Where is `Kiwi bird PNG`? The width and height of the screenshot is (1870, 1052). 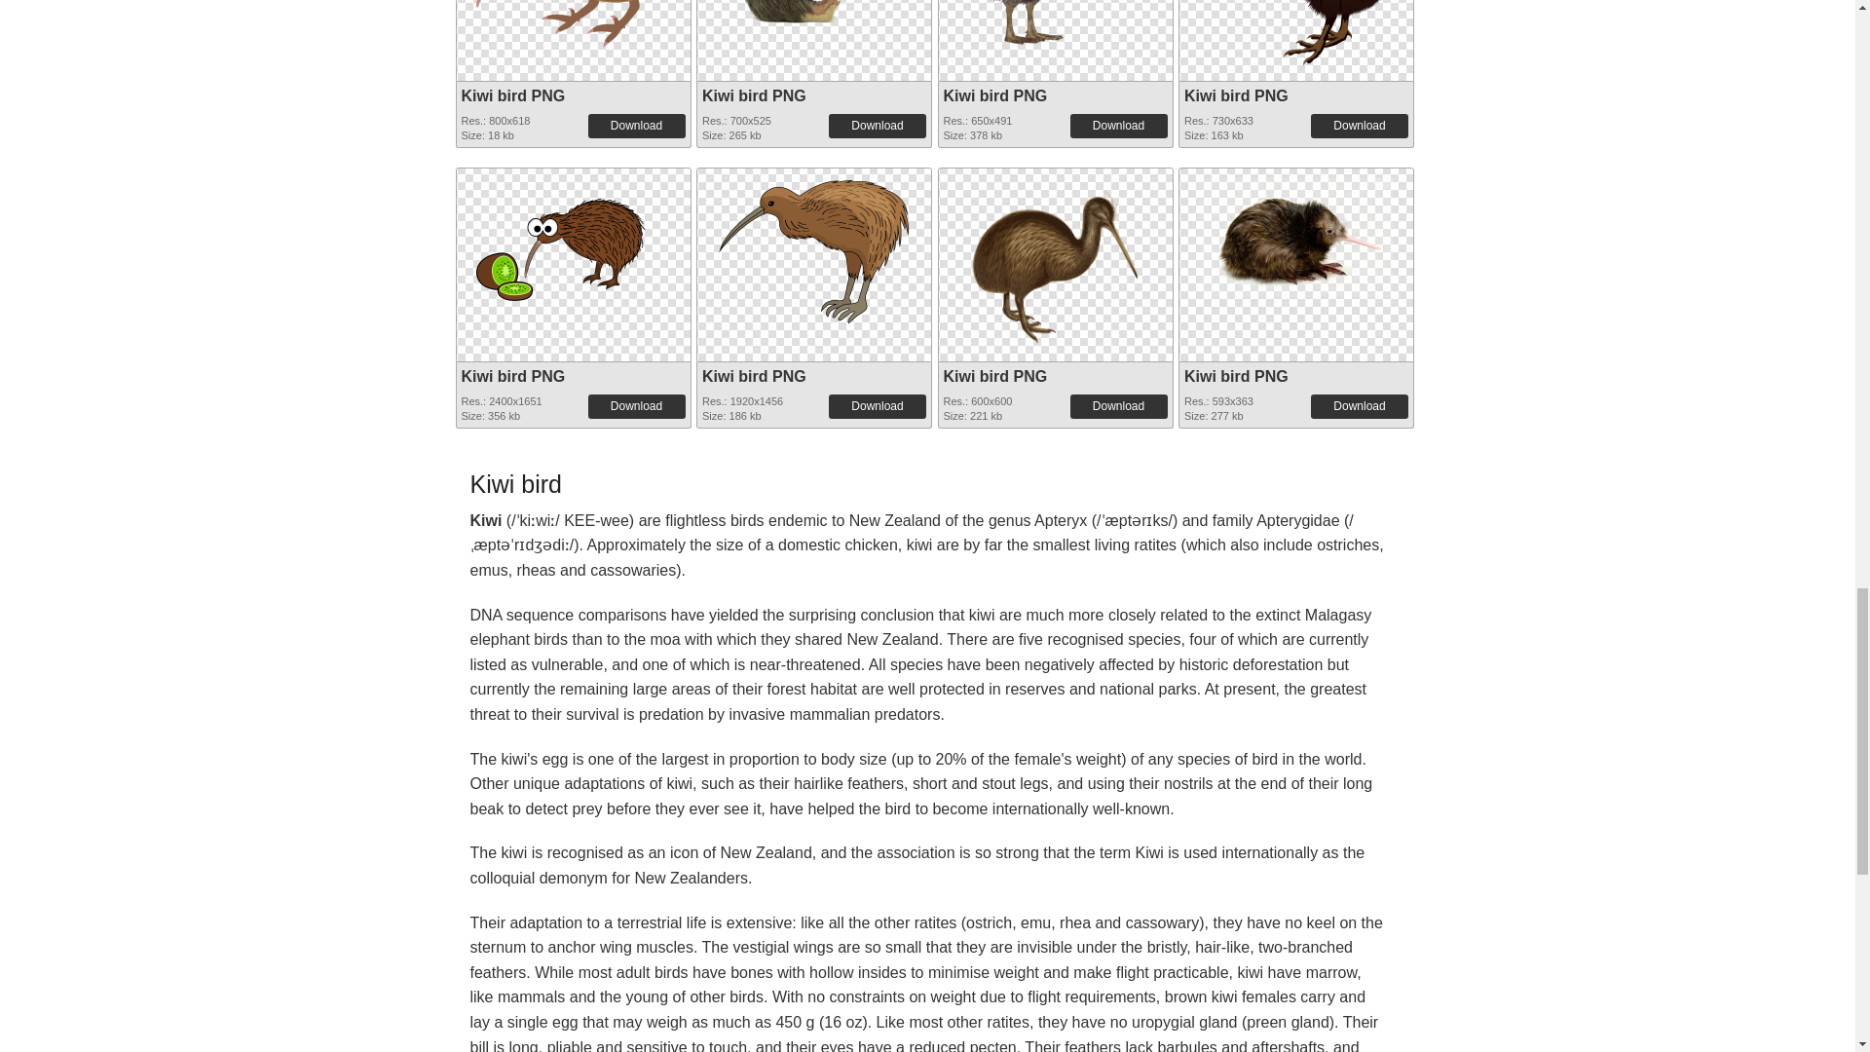 Kiwi bird PNG is located at coordinates (1056, 22).